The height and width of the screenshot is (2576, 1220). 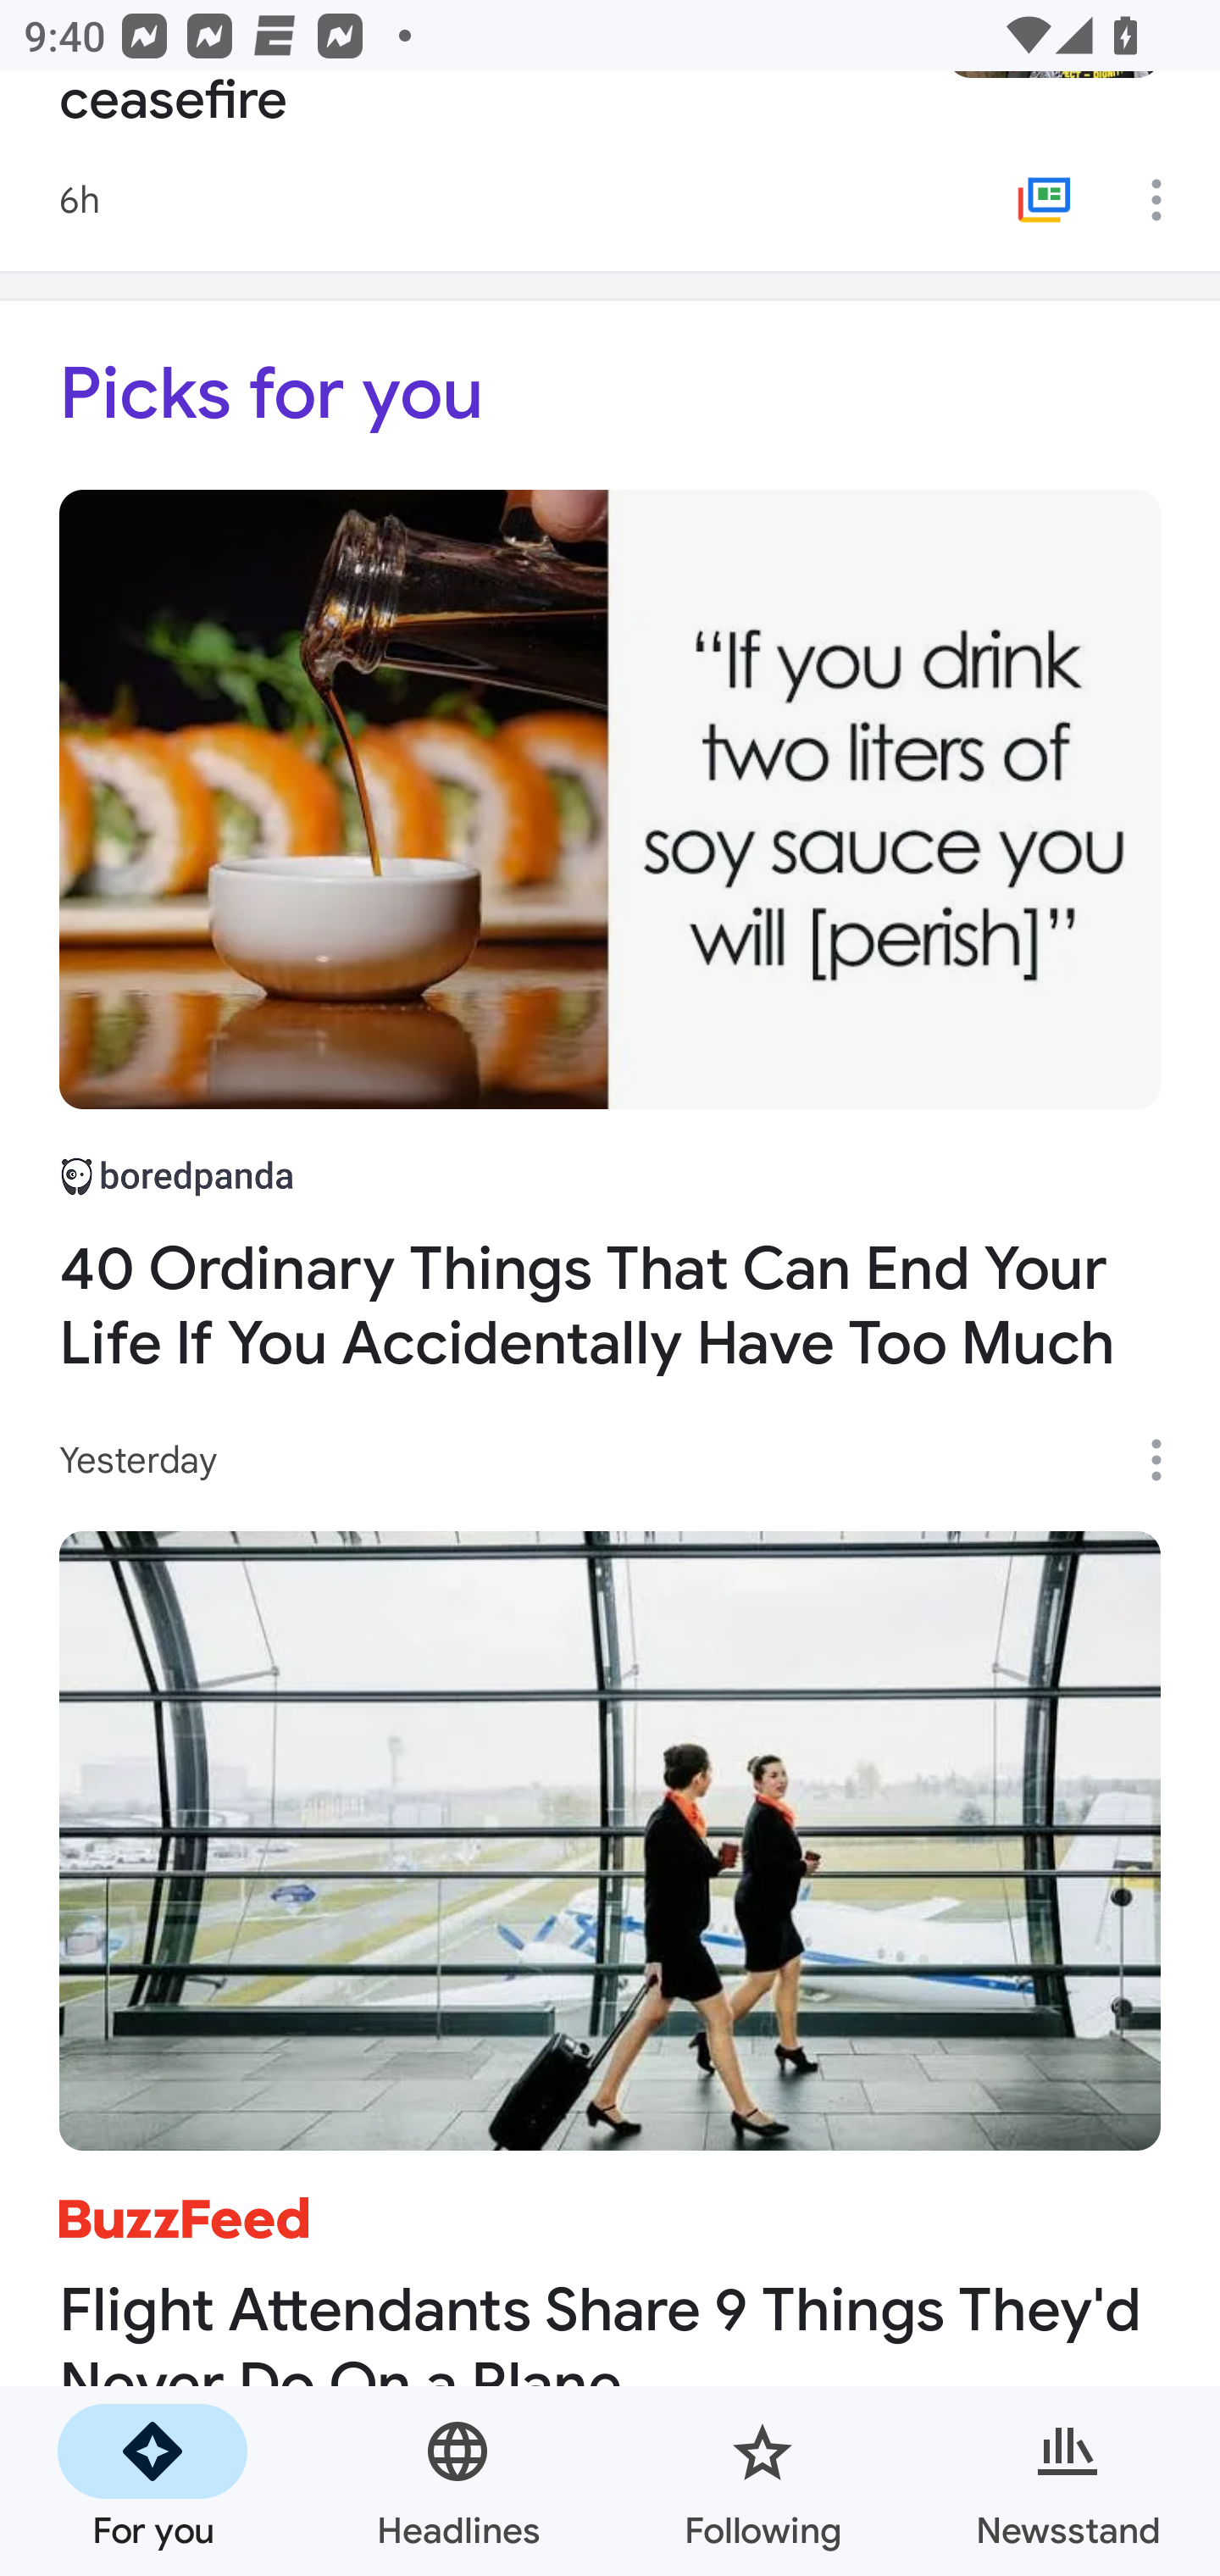 What do you see at coordinates (457, 2481) in the screenshot?
I see `Headlines` at bounding box center [457, 2481].